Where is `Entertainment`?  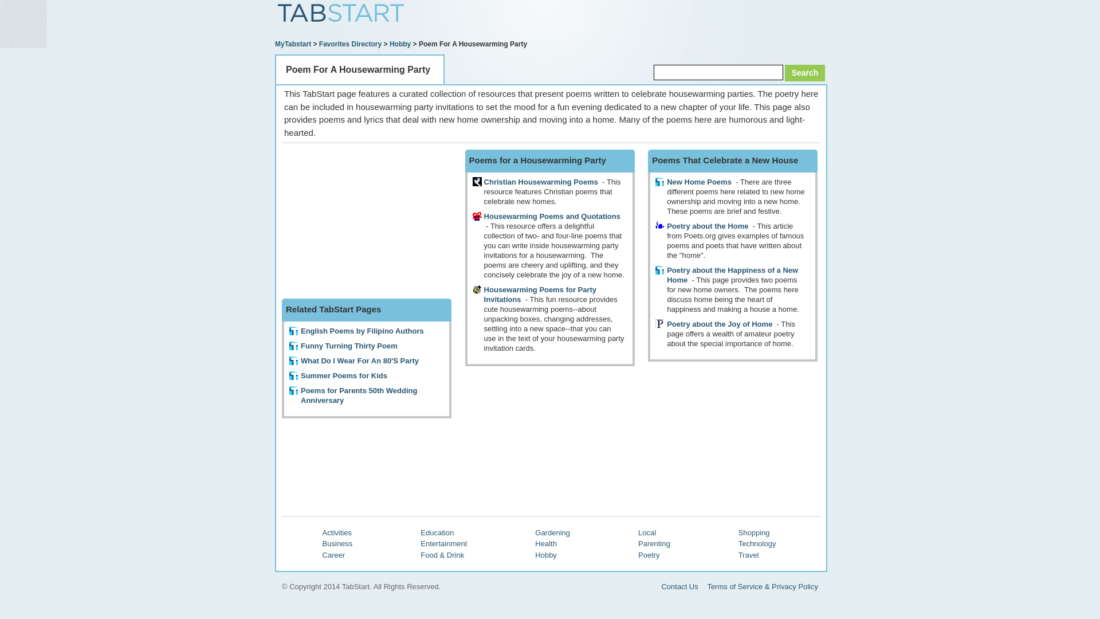 Entertainment is located at coordinates (443, 543).